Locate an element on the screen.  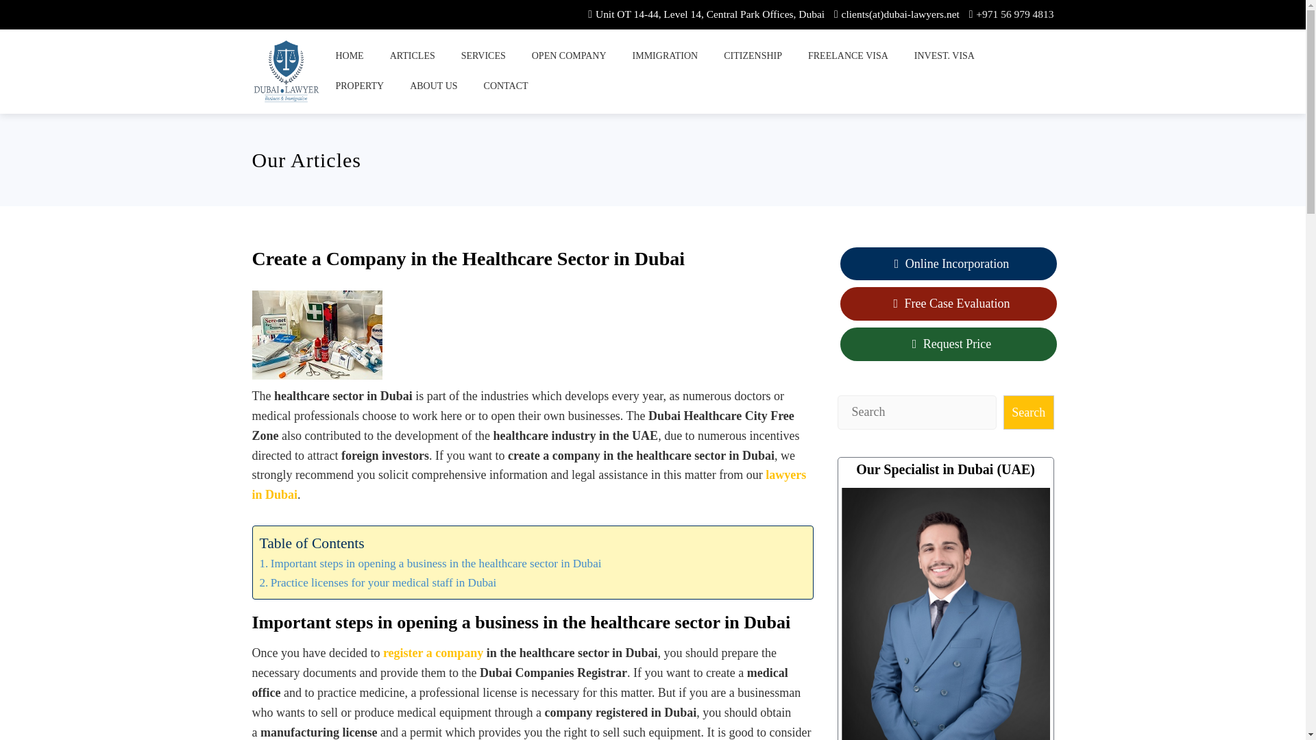
IMMIGRATION is located at coordinates (665, 56).